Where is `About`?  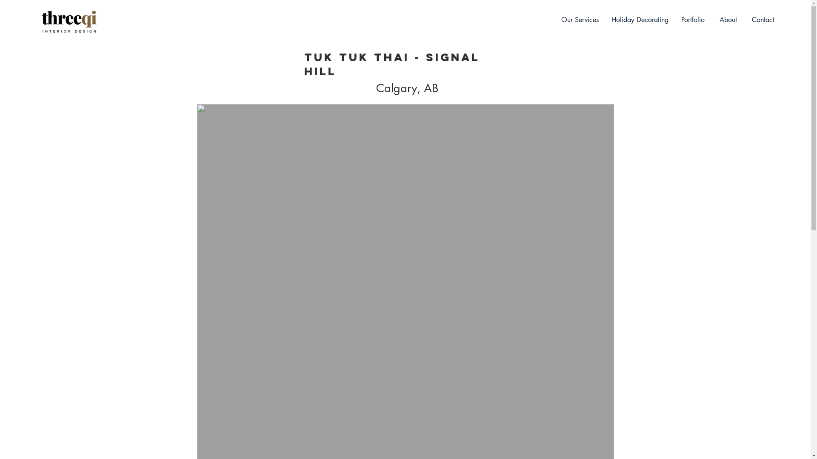
About is located at coordinates (728, 20).